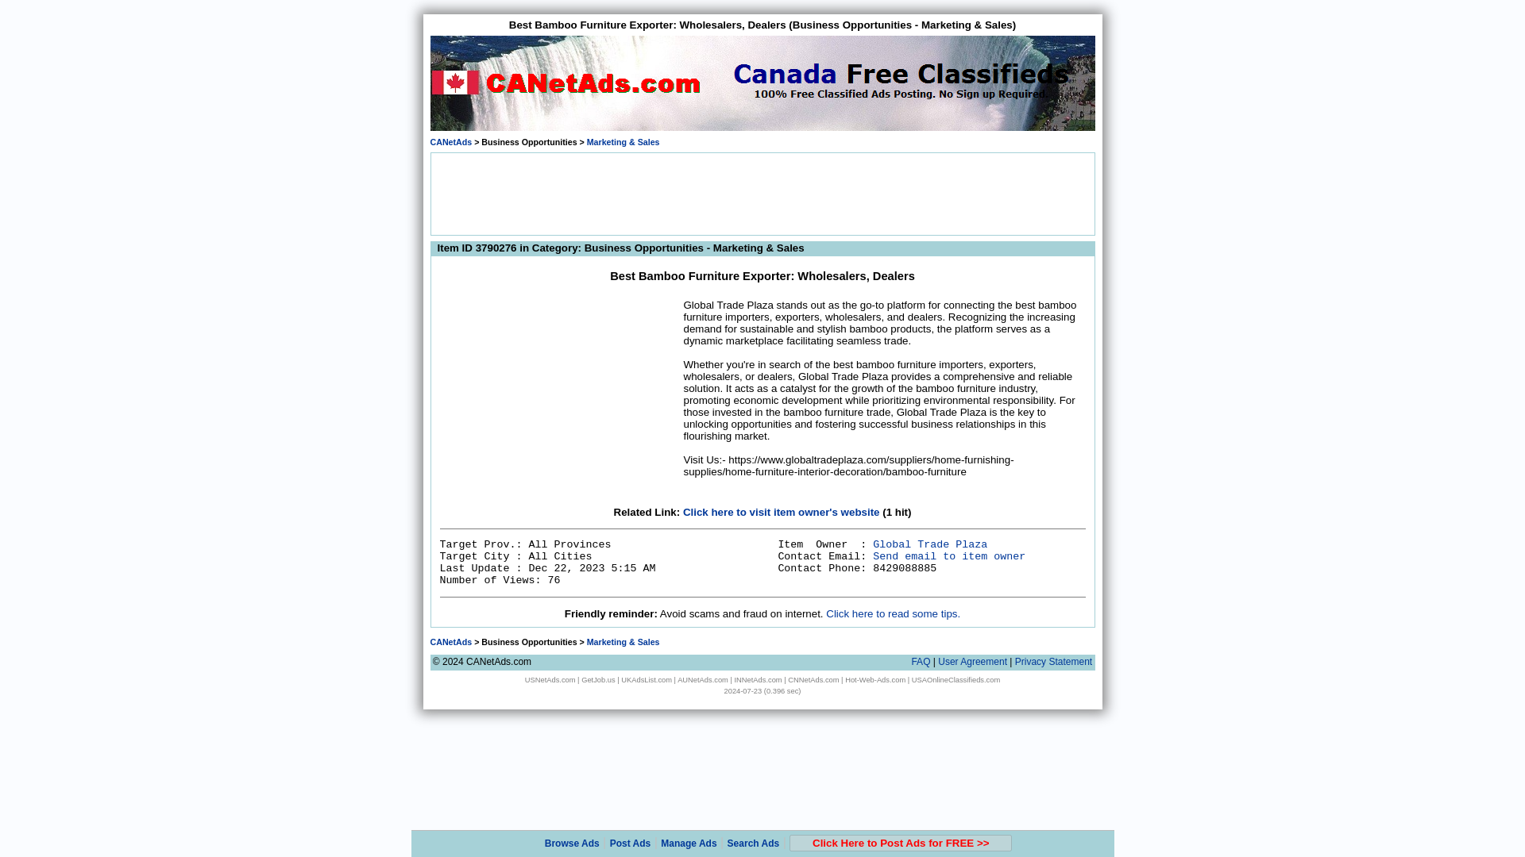  What do you see at coordinates (451, 141) in the screenshot?
I see `CANetAds` at bounding box center [451, 141].